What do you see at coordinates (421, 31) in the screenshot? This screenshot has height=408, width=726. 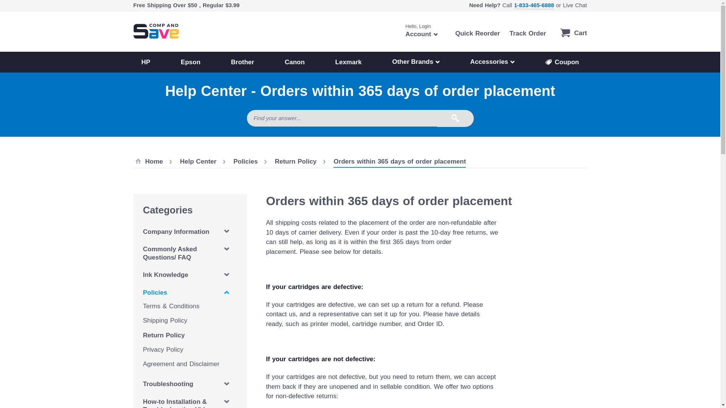 I see `Cart` at bounding box center [421, 31].